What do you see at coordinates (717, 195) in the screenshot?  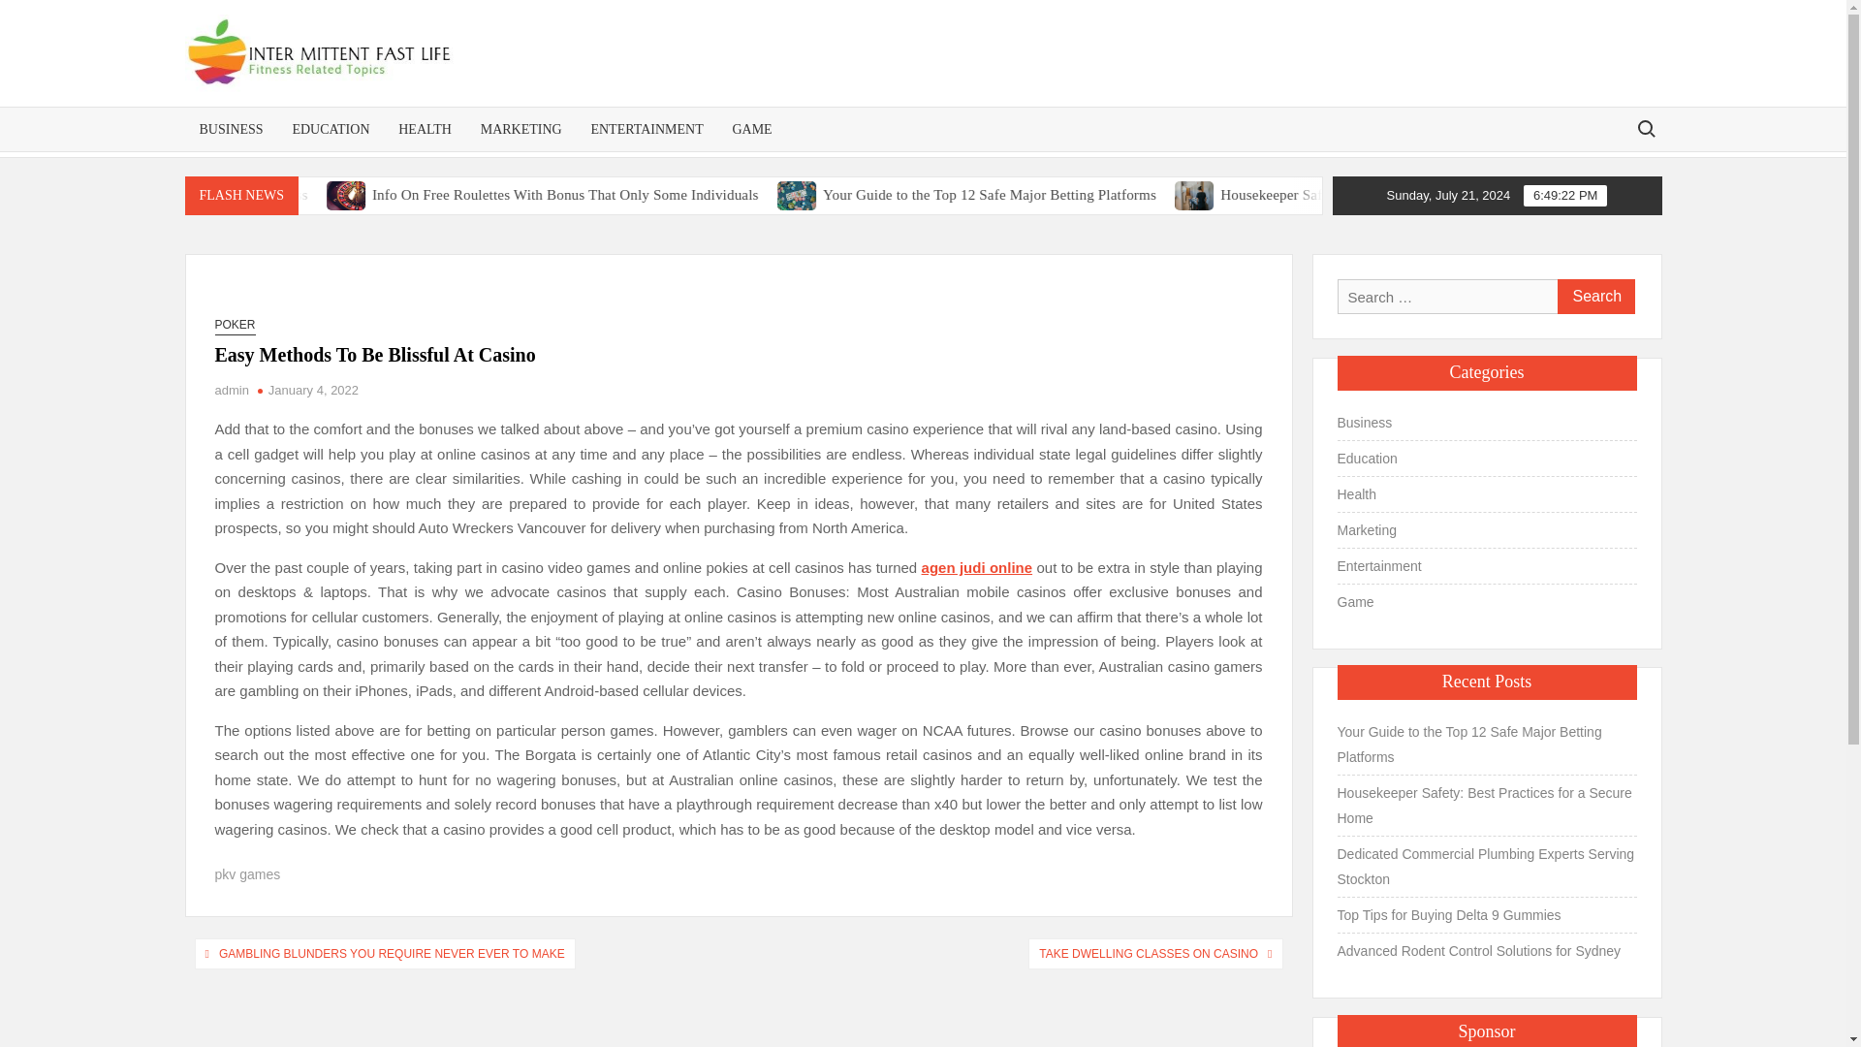 I see `Info On Free Roulettes With Bonus That Only Some Individuals` at bounding box center [717, 195].